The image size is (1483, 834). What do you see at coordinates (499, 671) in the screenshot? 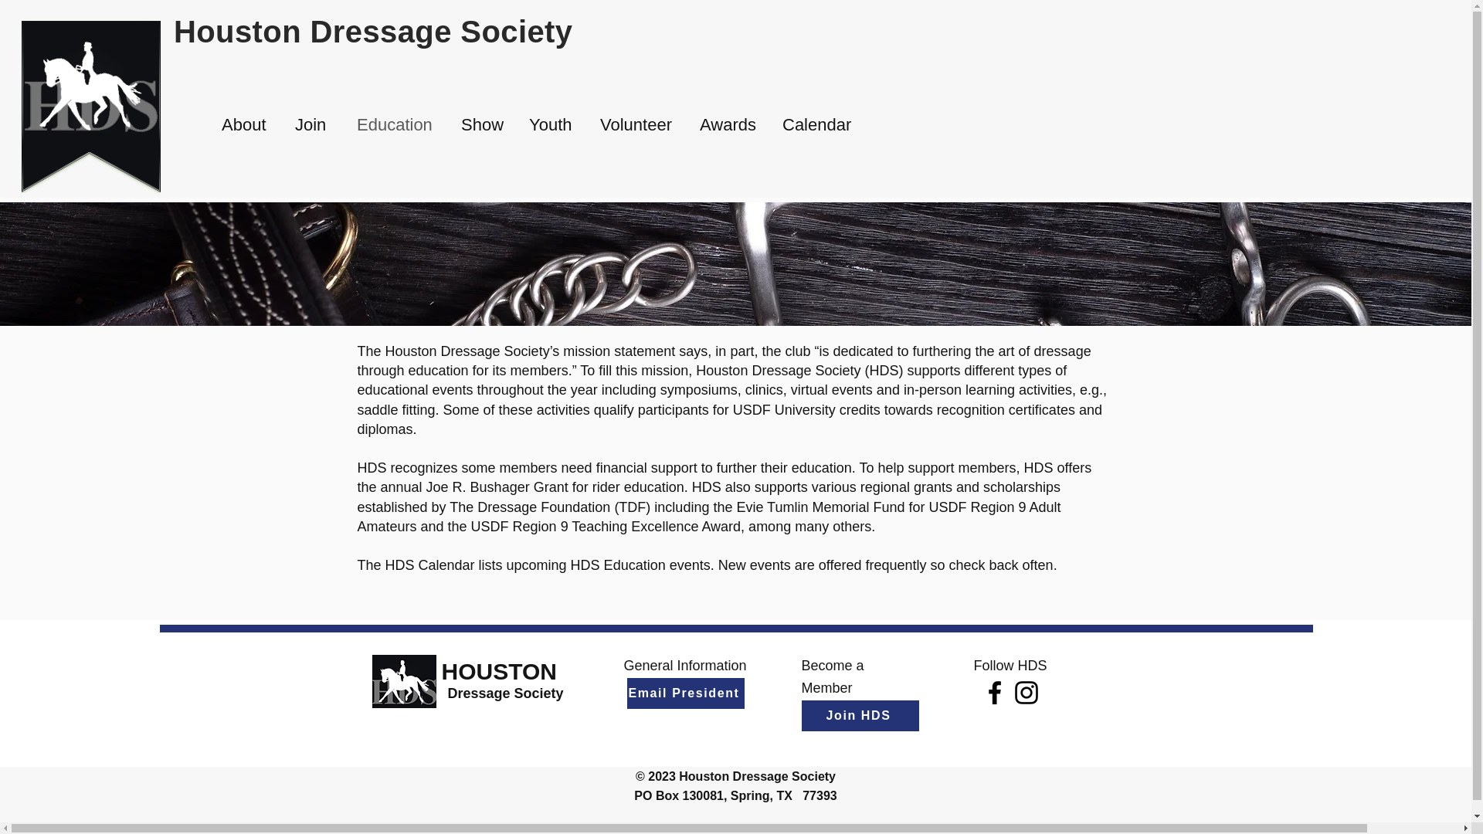
I see `HOUSTON` at bounding box center [499, 671].